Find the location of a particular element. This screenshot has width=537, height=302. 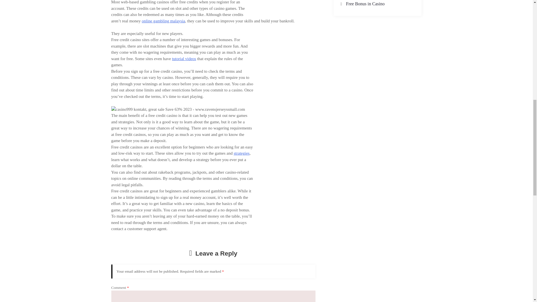

strategies is located at coordinates (242, 153).